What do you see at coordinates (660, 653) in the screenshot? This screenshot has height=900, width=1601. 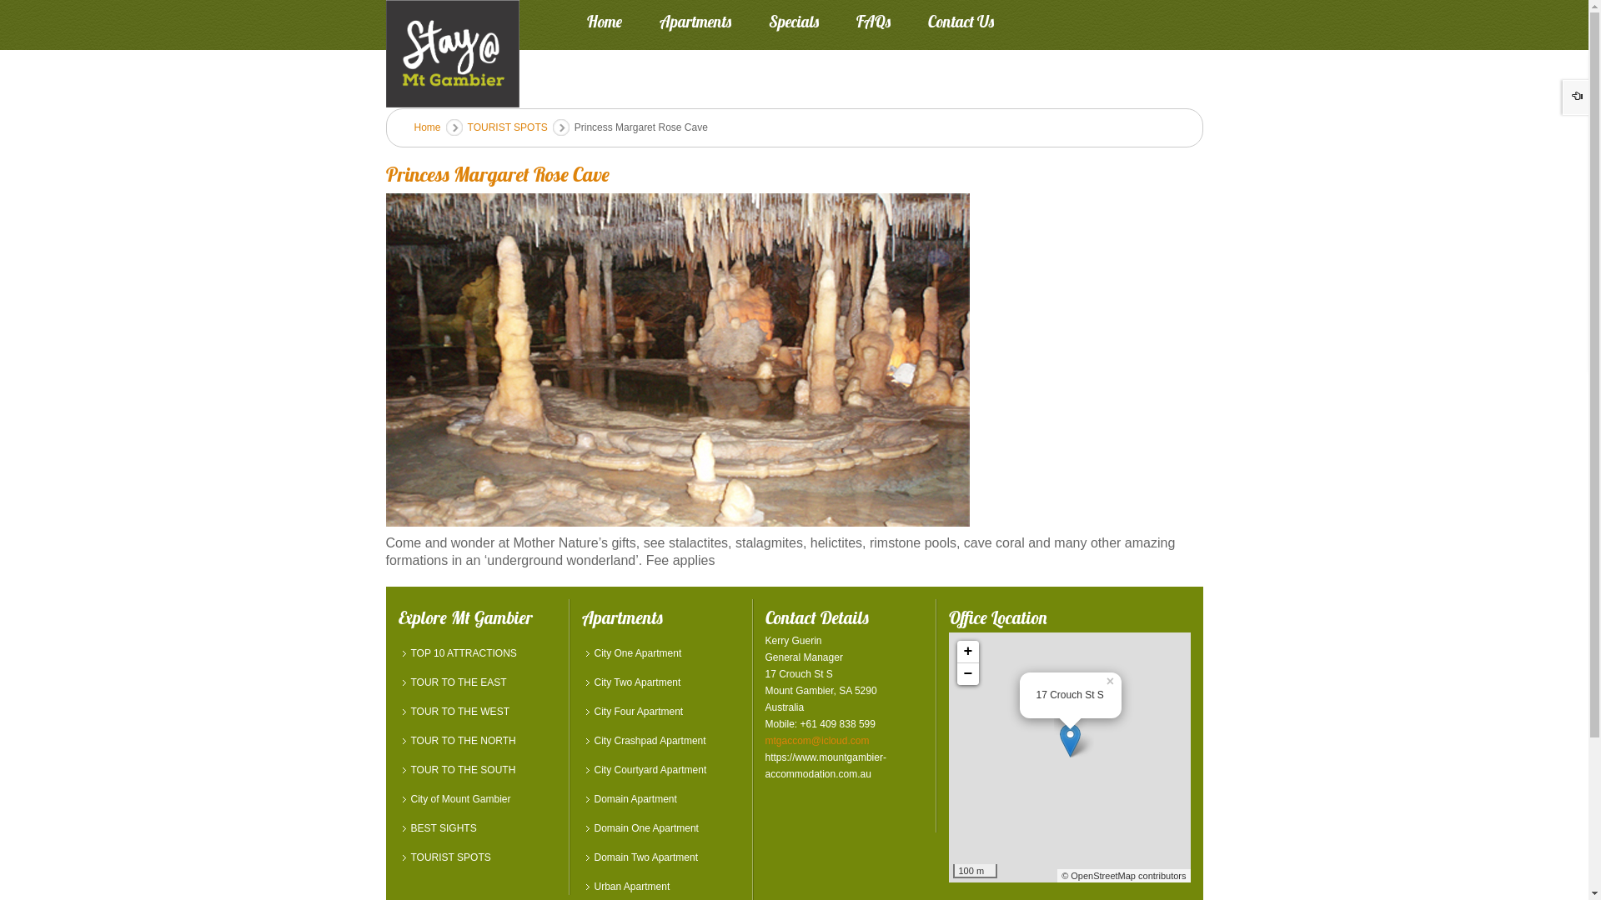 I see `City One Apartment` at bounding box center [660, 653].